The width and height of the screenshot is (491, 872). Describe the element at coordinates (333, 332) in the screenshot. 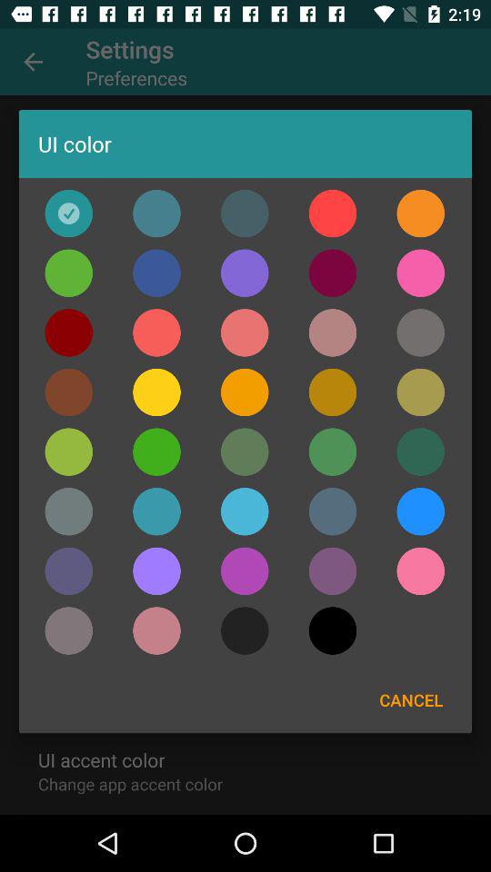

I see `change the color` at that location.